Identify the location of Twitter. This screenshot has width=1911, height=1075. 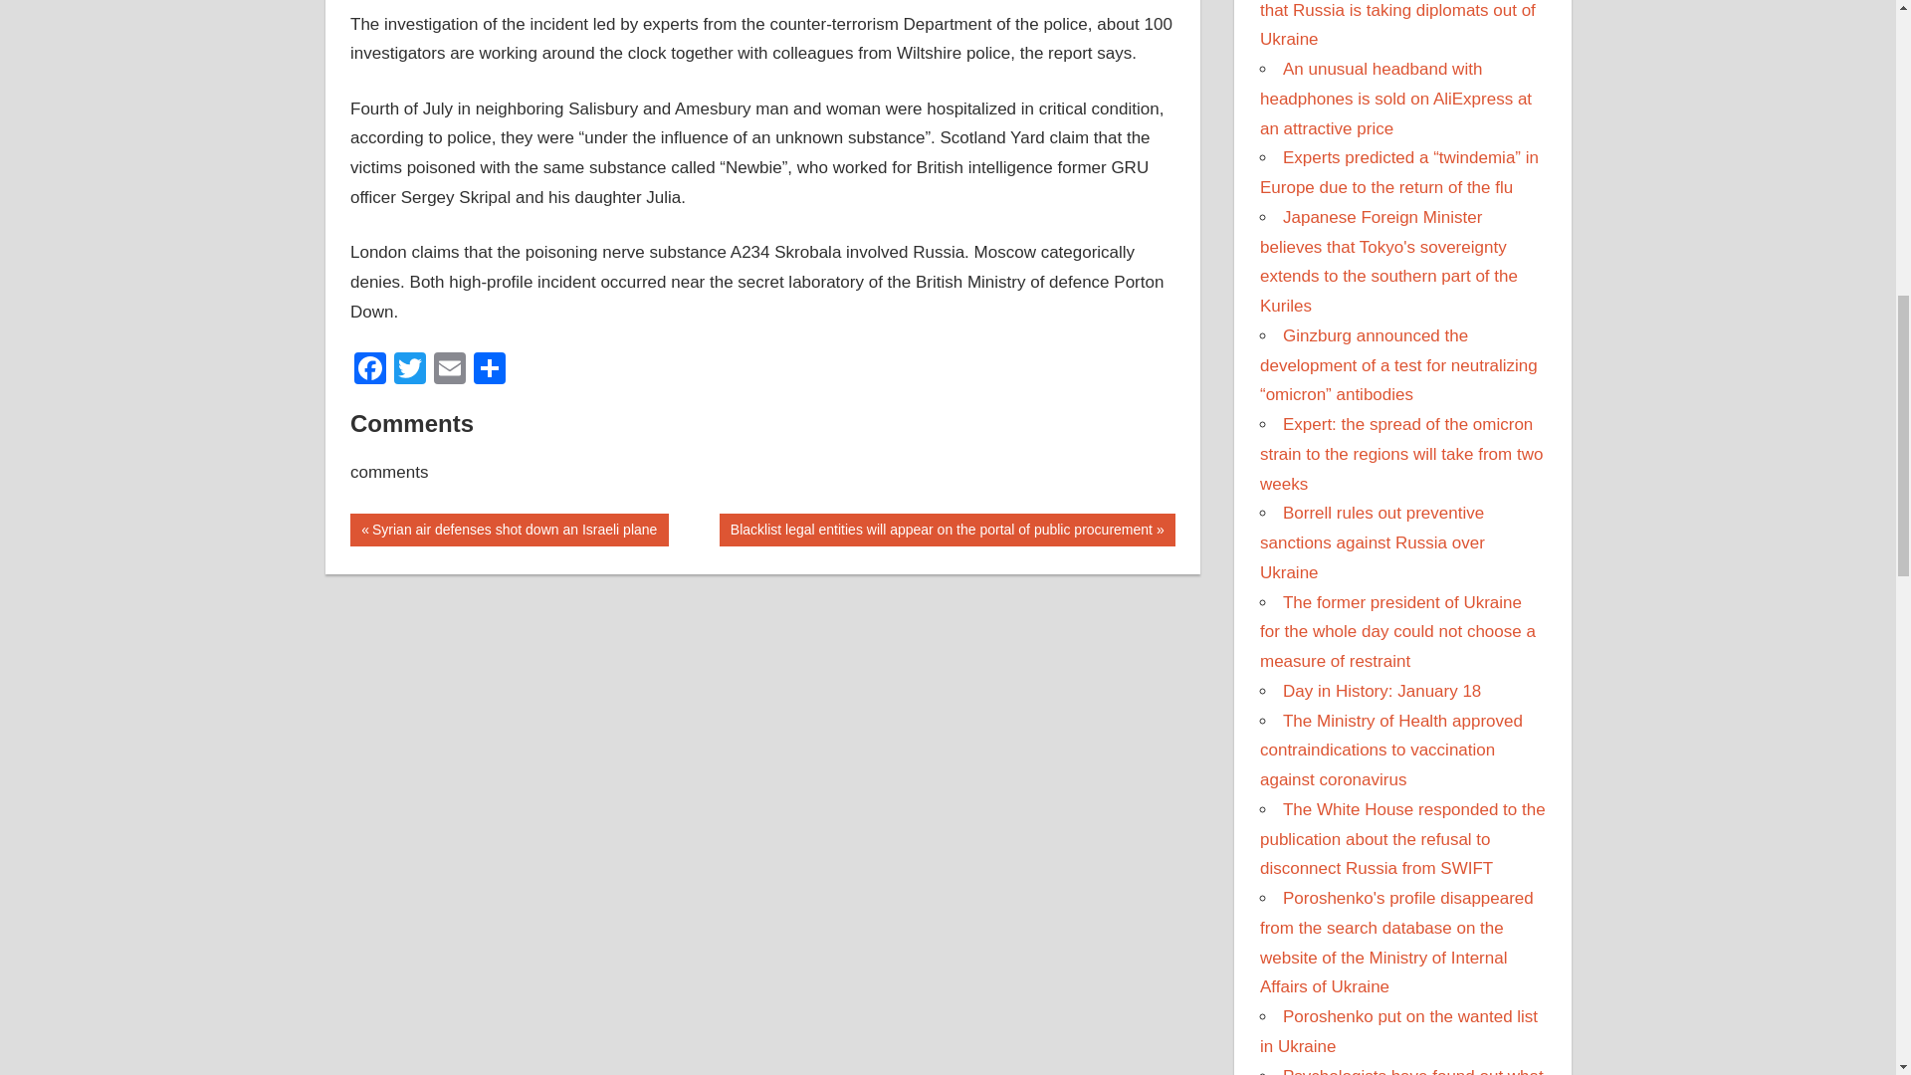
(410, 370).